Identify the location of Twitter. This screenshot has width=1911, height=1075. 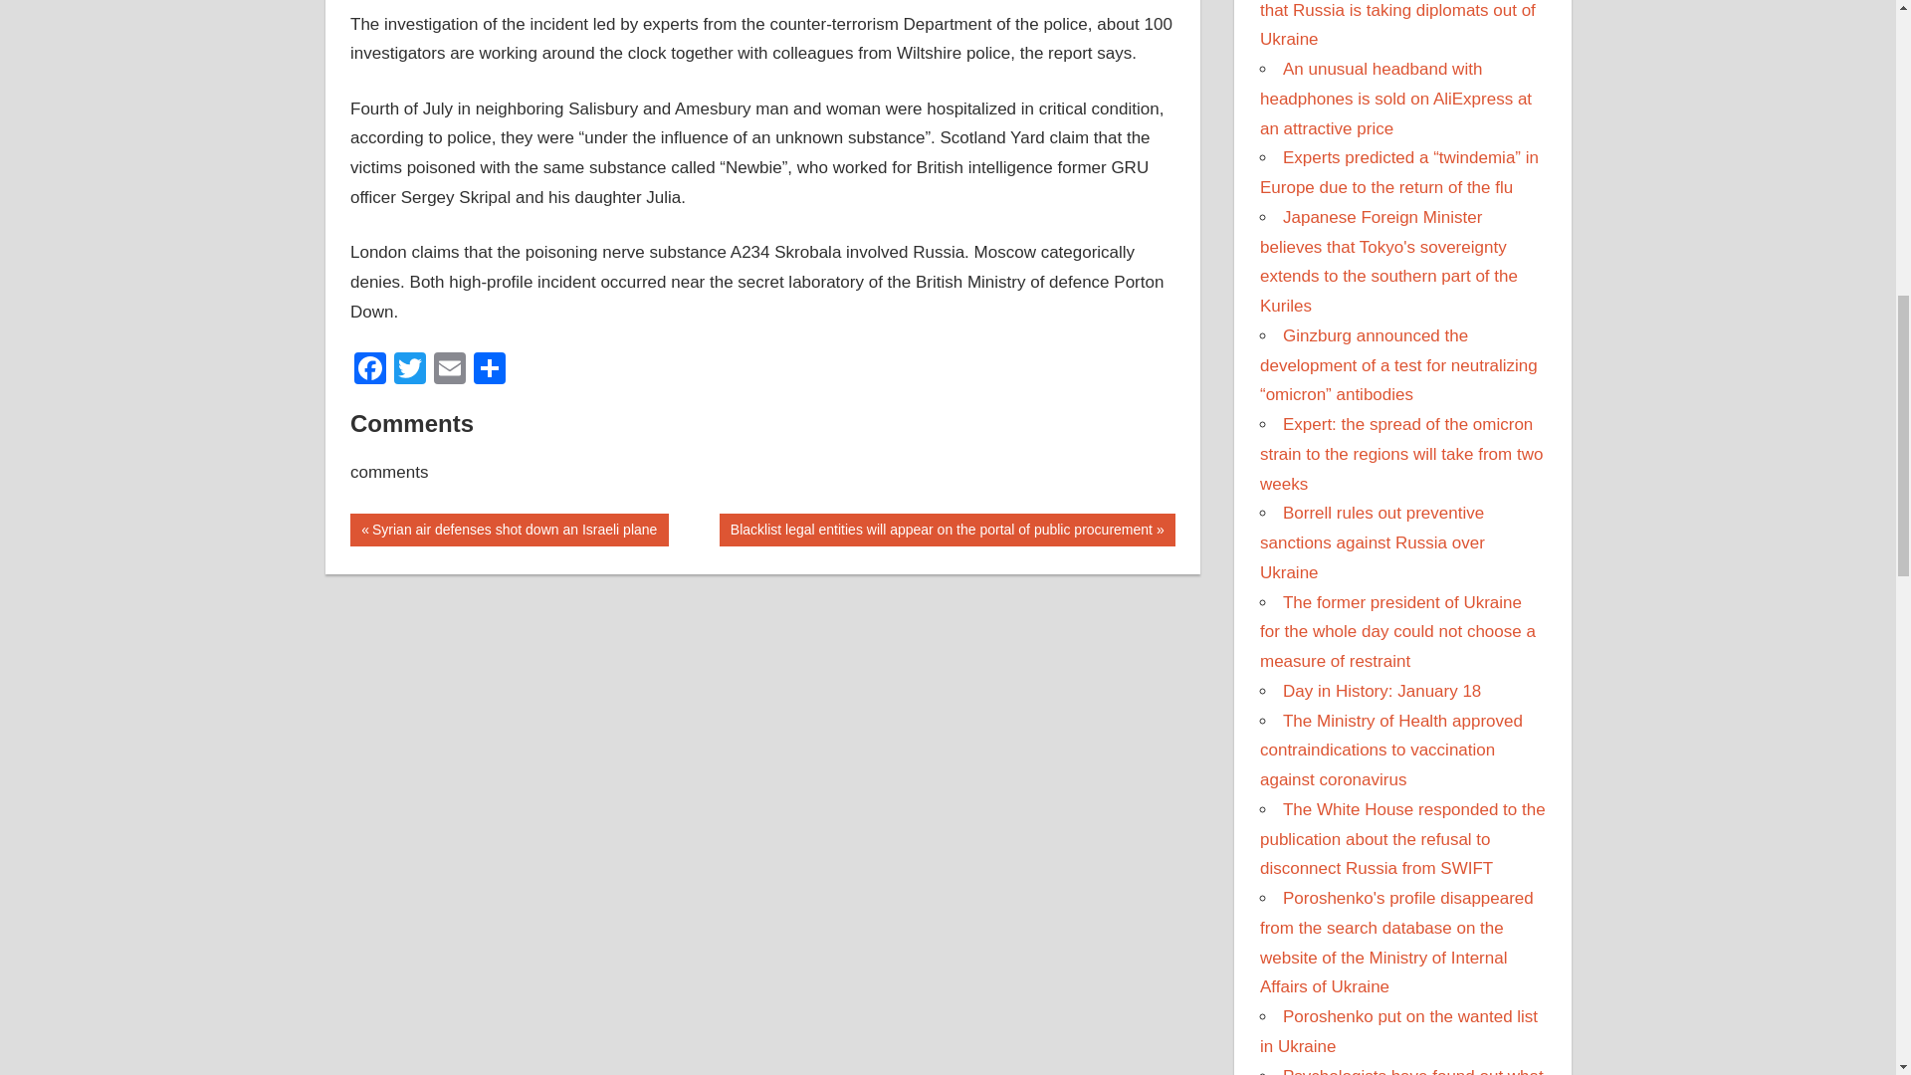
(410, 370).